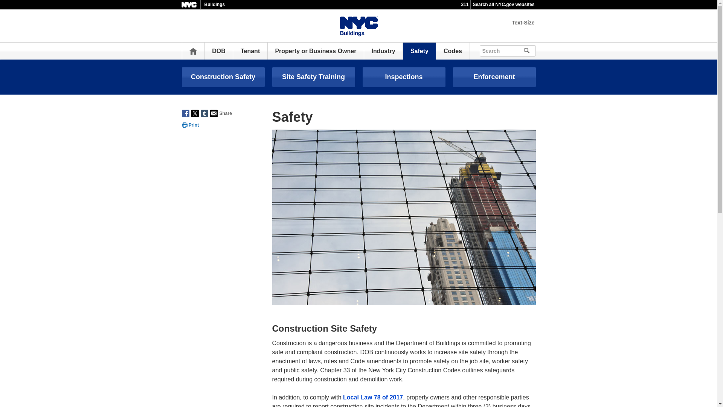 Image resolution: width=723 pixels, height=407 pixels. I want to click on Enforcement, so click(494, 77).